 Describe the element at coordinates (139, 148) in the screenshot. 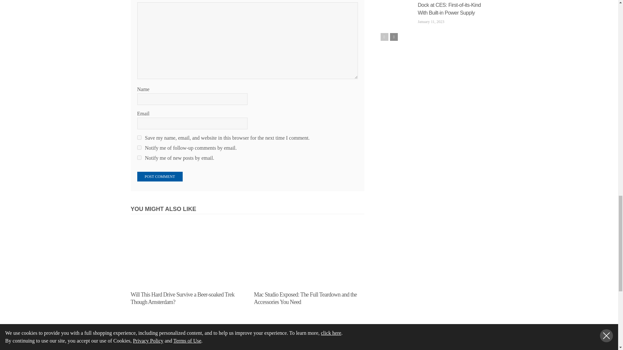

I see `subscribe` at that location.